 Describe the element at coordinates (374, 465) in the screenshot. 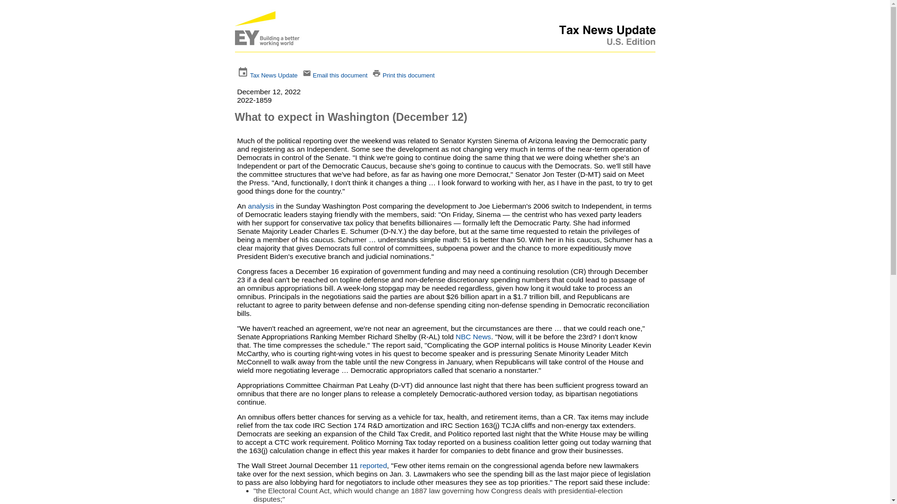

I see `reported` at that location.